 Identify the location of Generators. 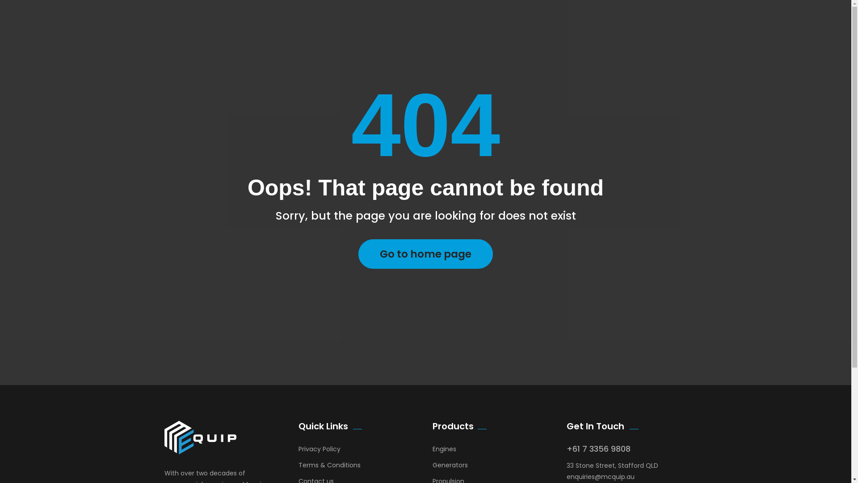
(450, 467).